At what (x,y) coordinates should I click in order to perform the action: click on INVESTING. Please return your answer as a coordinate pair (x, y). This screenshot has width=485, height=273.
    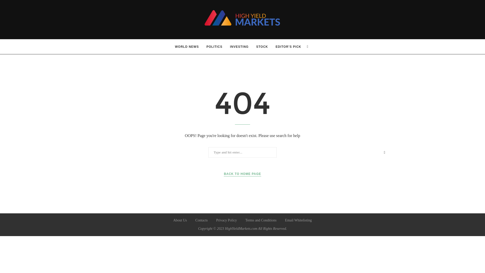
    Looking at the image, I should click on (239, 47).